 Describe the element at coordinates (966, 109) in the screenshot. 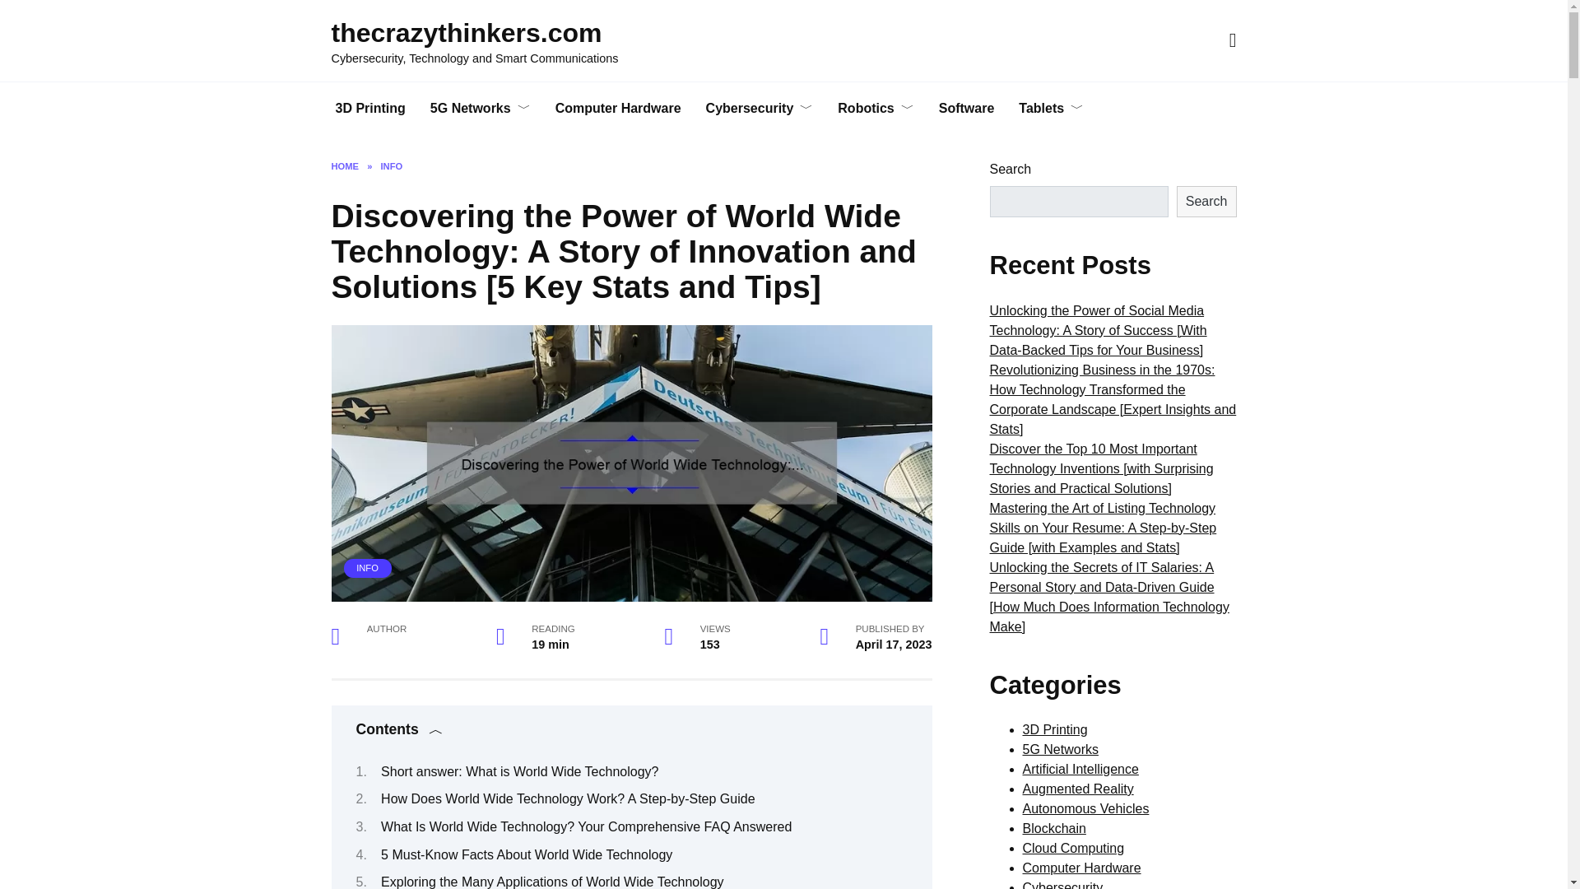

I see `Software` at that location.